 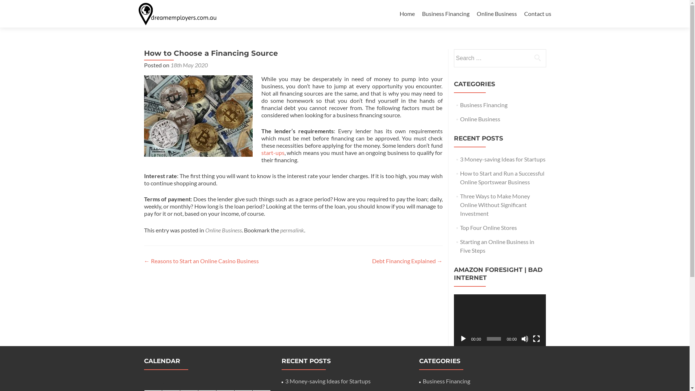 What do you see at coordinates (273, 153) in the screenshot?
I see `start-ups` at bounding box center [273, 153].